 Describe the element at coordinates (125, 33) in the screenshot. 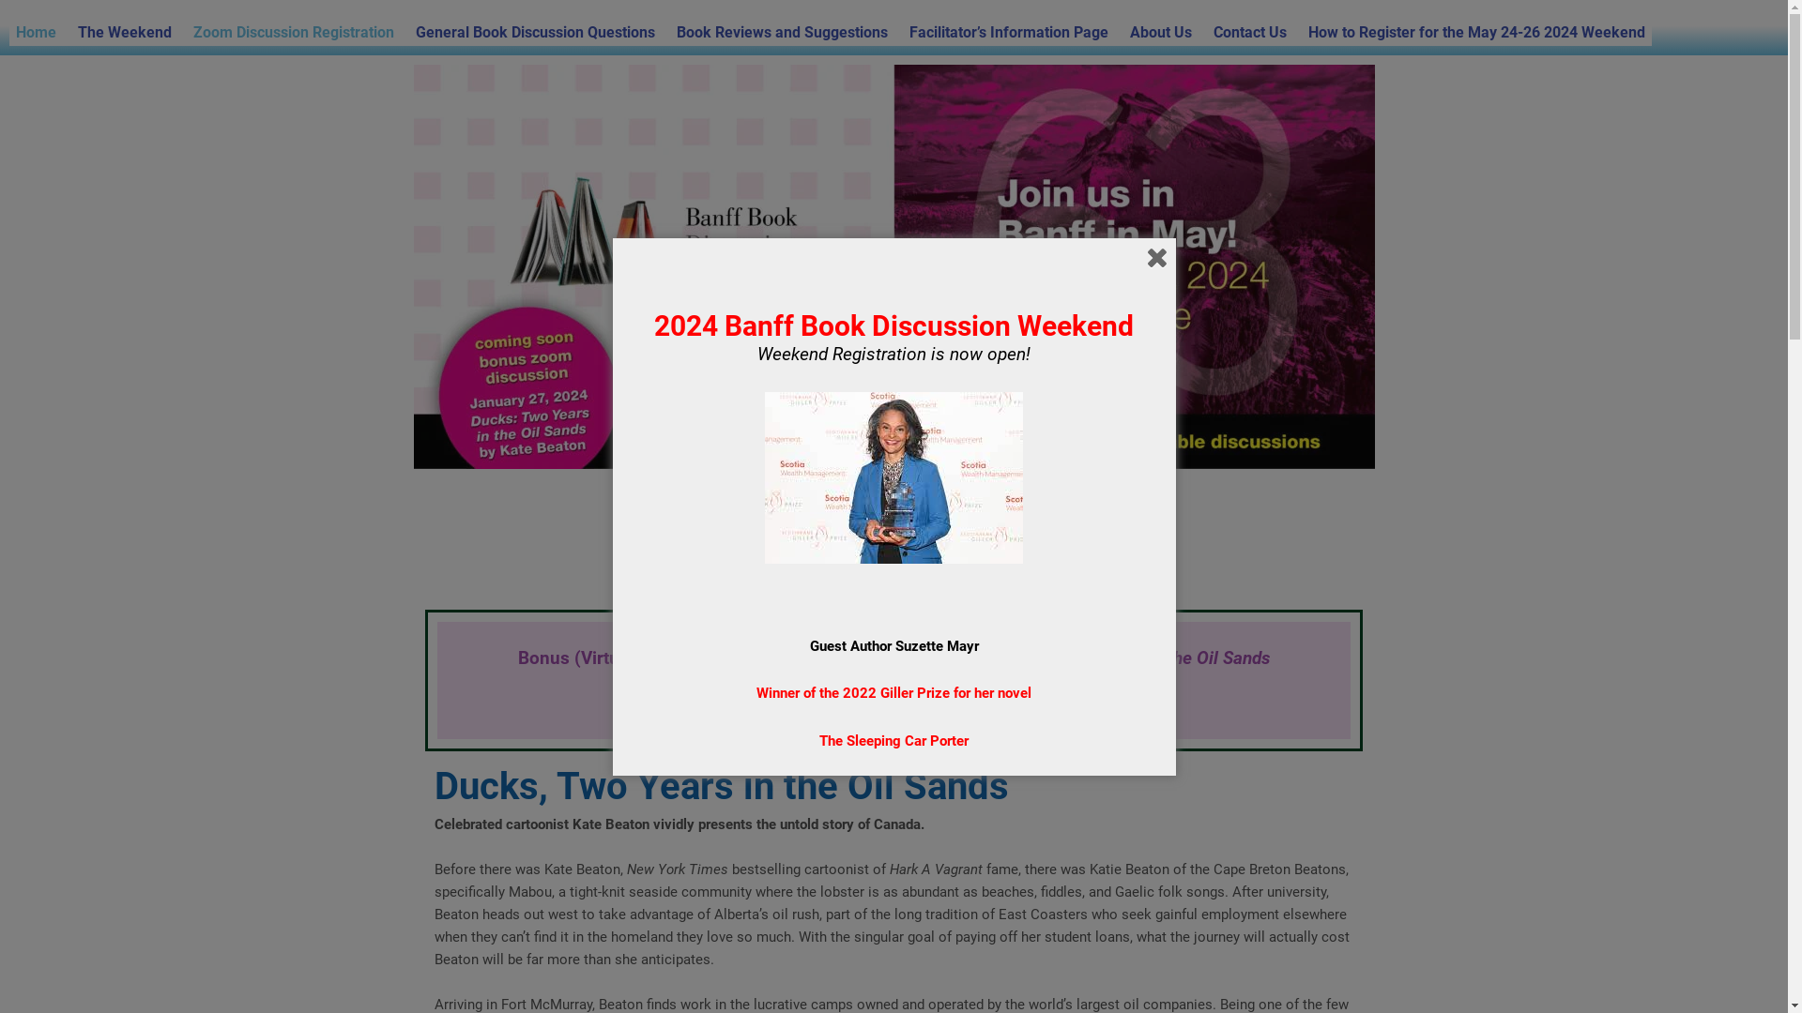

I see `The Weekend` at that location.